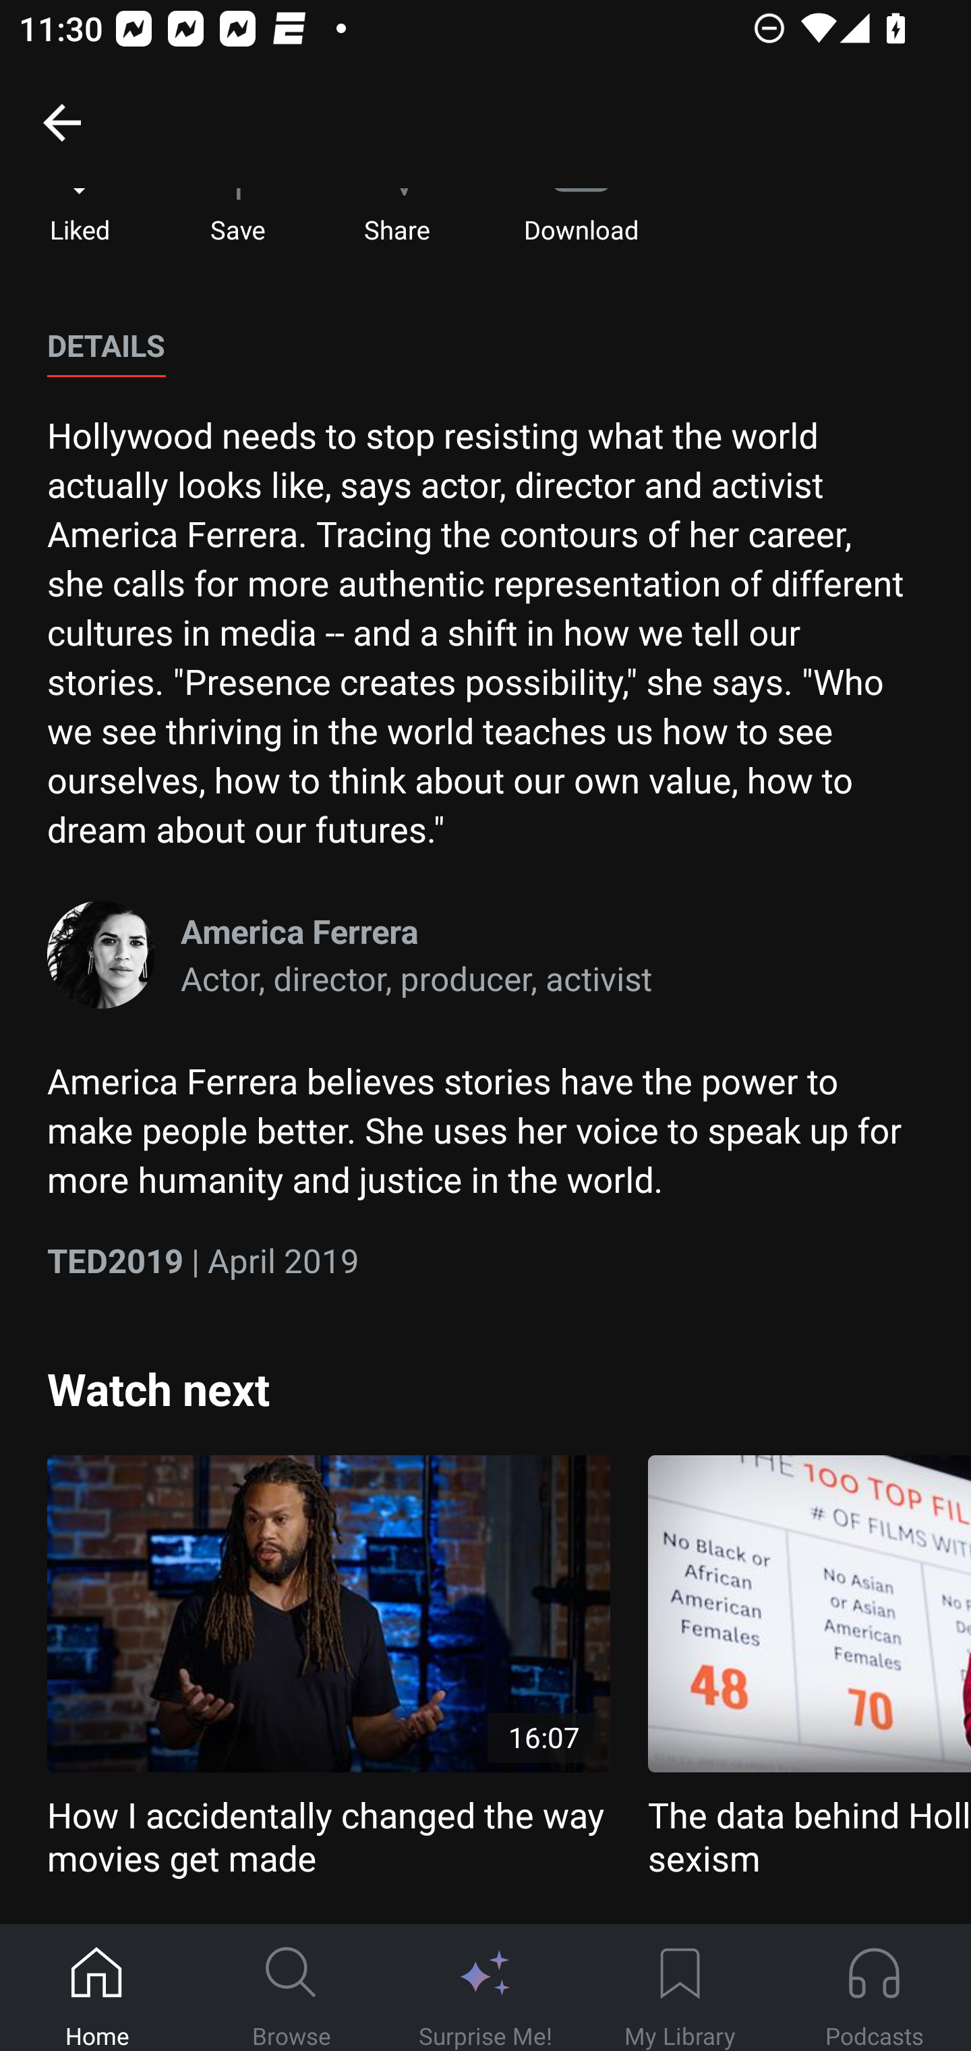 The width and height of the screenshot is (971, 2051). I want to click on Home, so click(97, 1988).